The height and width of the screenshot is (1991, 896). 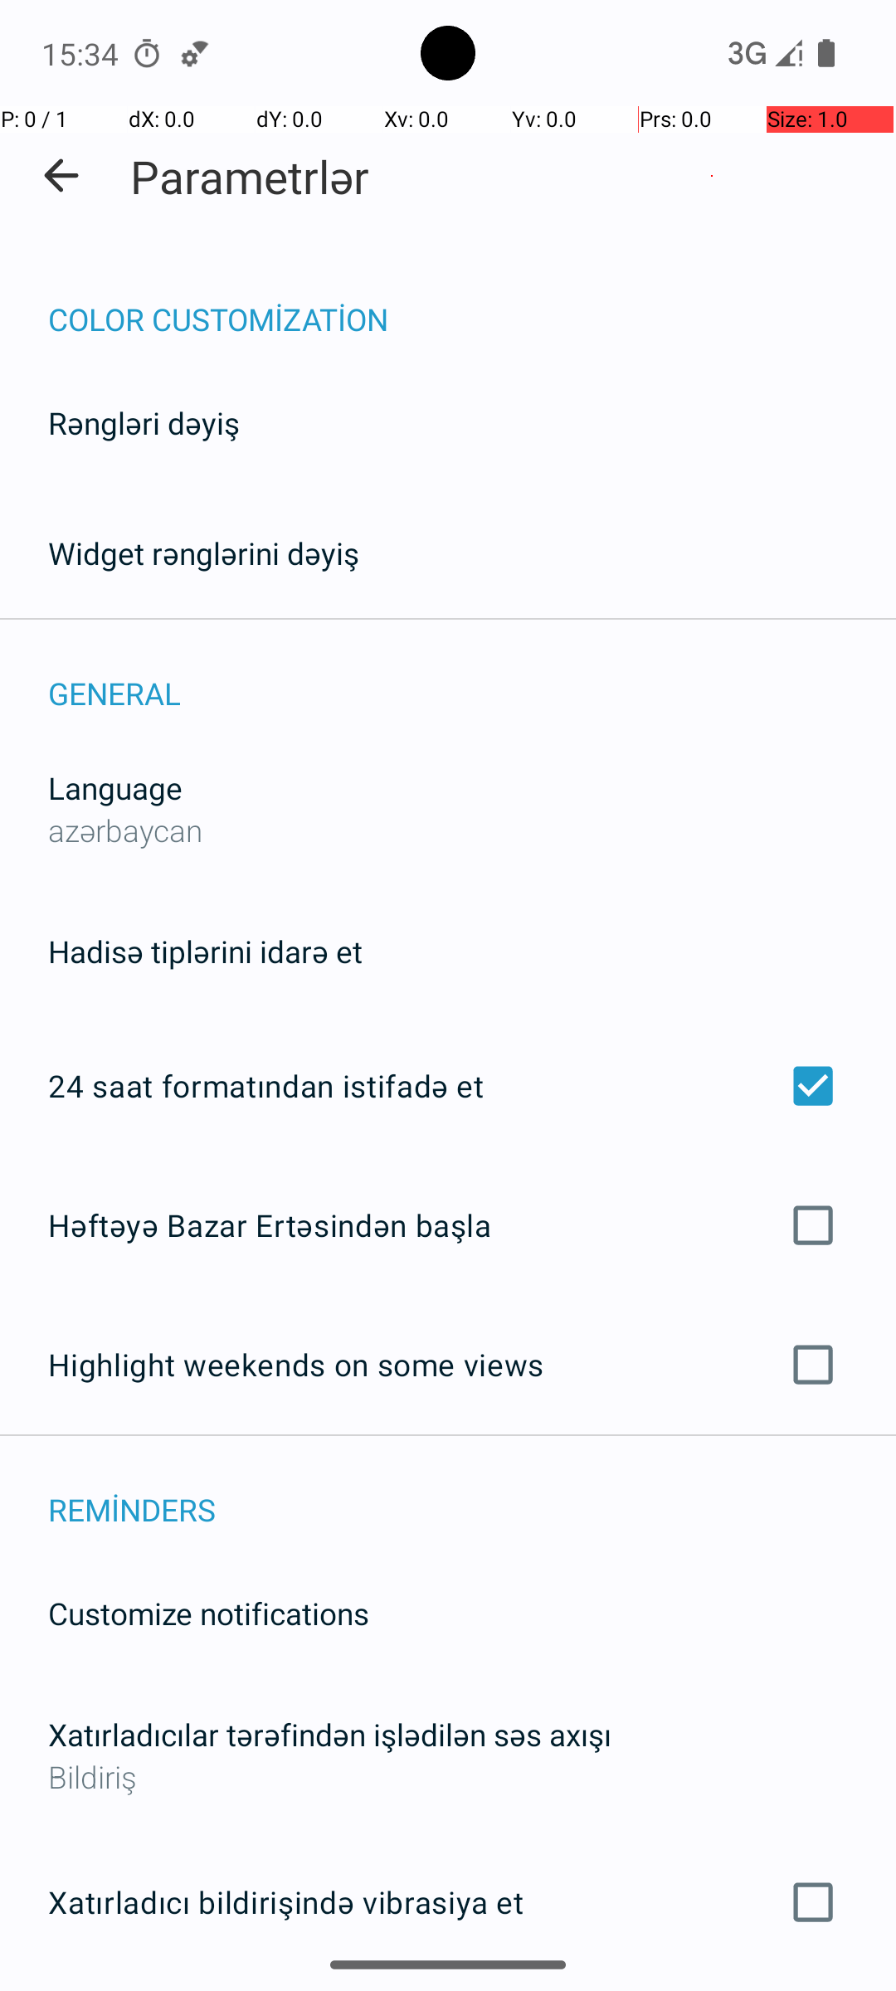 What do you see at coordinates (330, 1734) in the screenshot?
I see `Xatırladıcılar tərəfindən işlədilən səs axışı` at bounding box center [330, 1734].